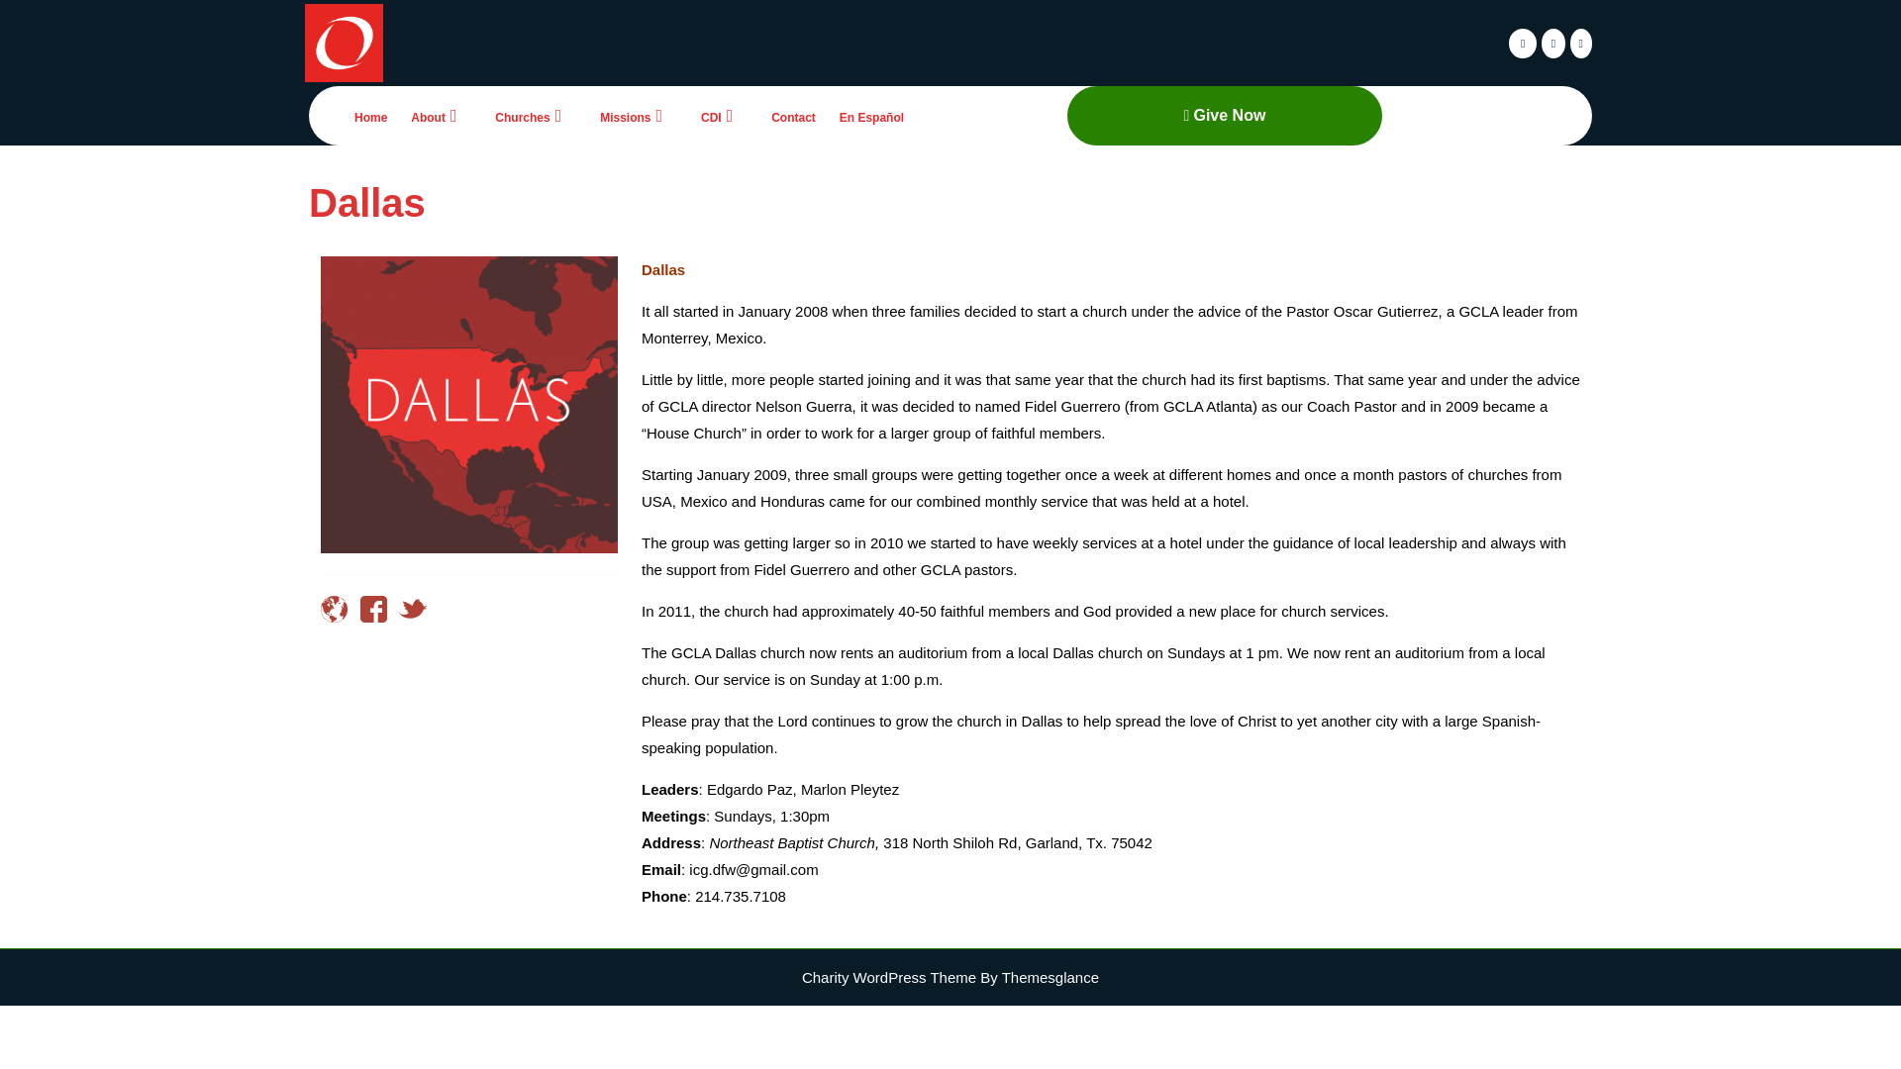  I want to click on Youtube, so click(1580, 42).